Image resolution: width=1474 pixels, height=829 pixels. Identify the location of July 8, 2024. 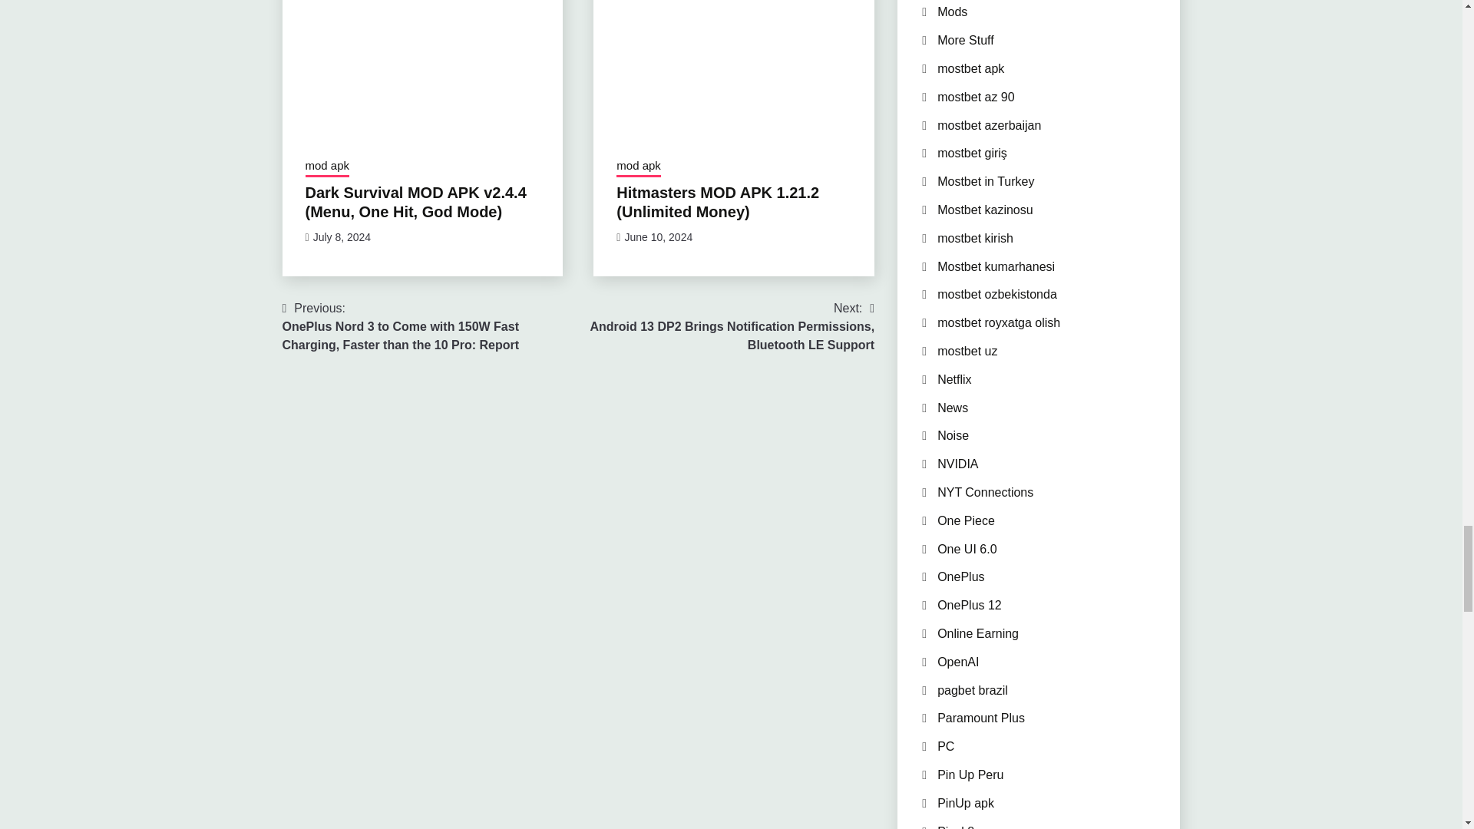
(342, 237).